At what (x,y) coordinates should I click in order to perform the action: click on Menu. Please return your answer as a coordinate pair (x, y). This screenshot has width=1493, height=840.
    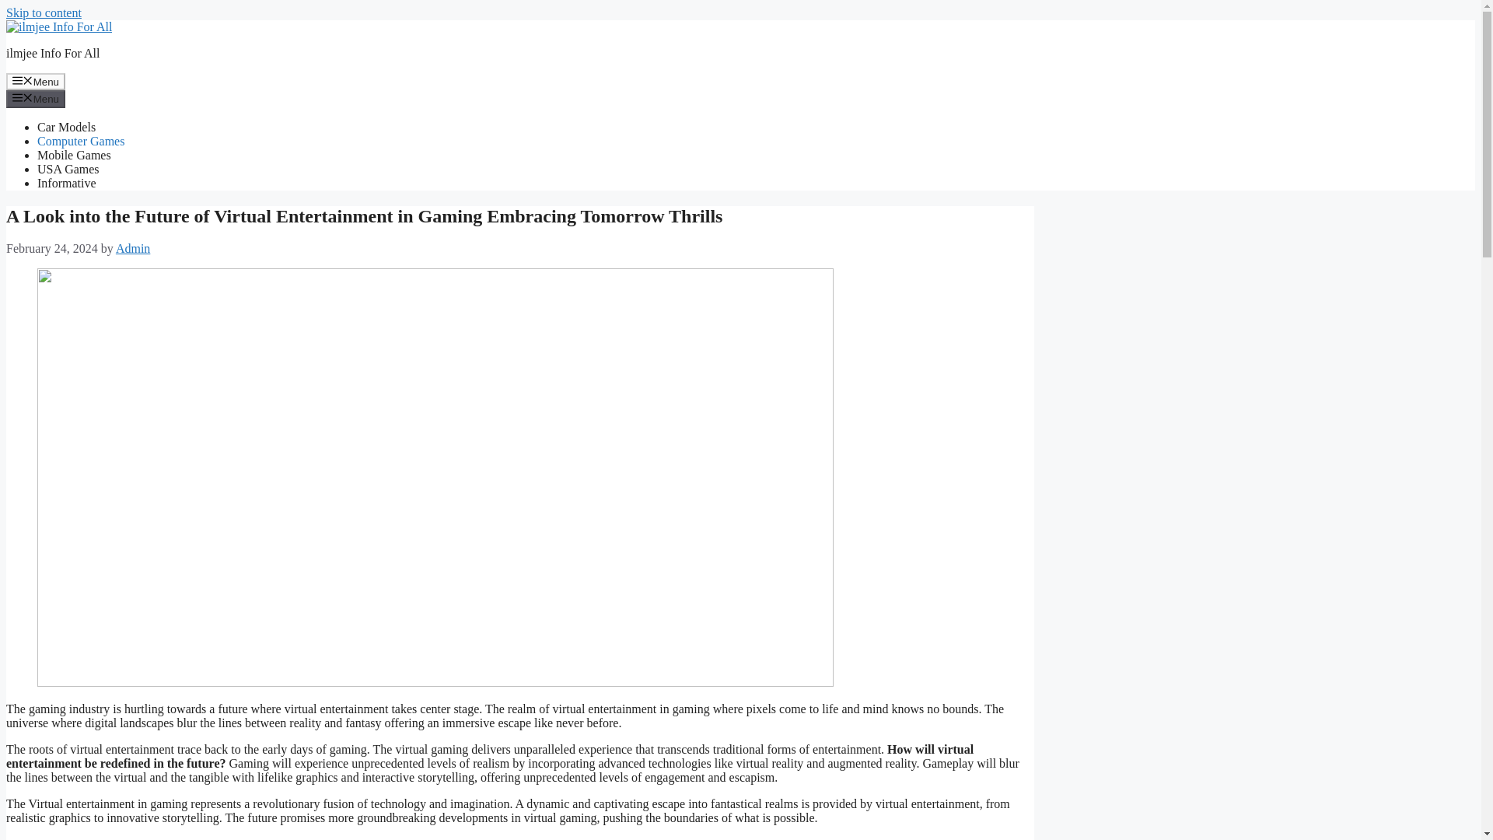
    Looking at the image, I should click on (36, 81).